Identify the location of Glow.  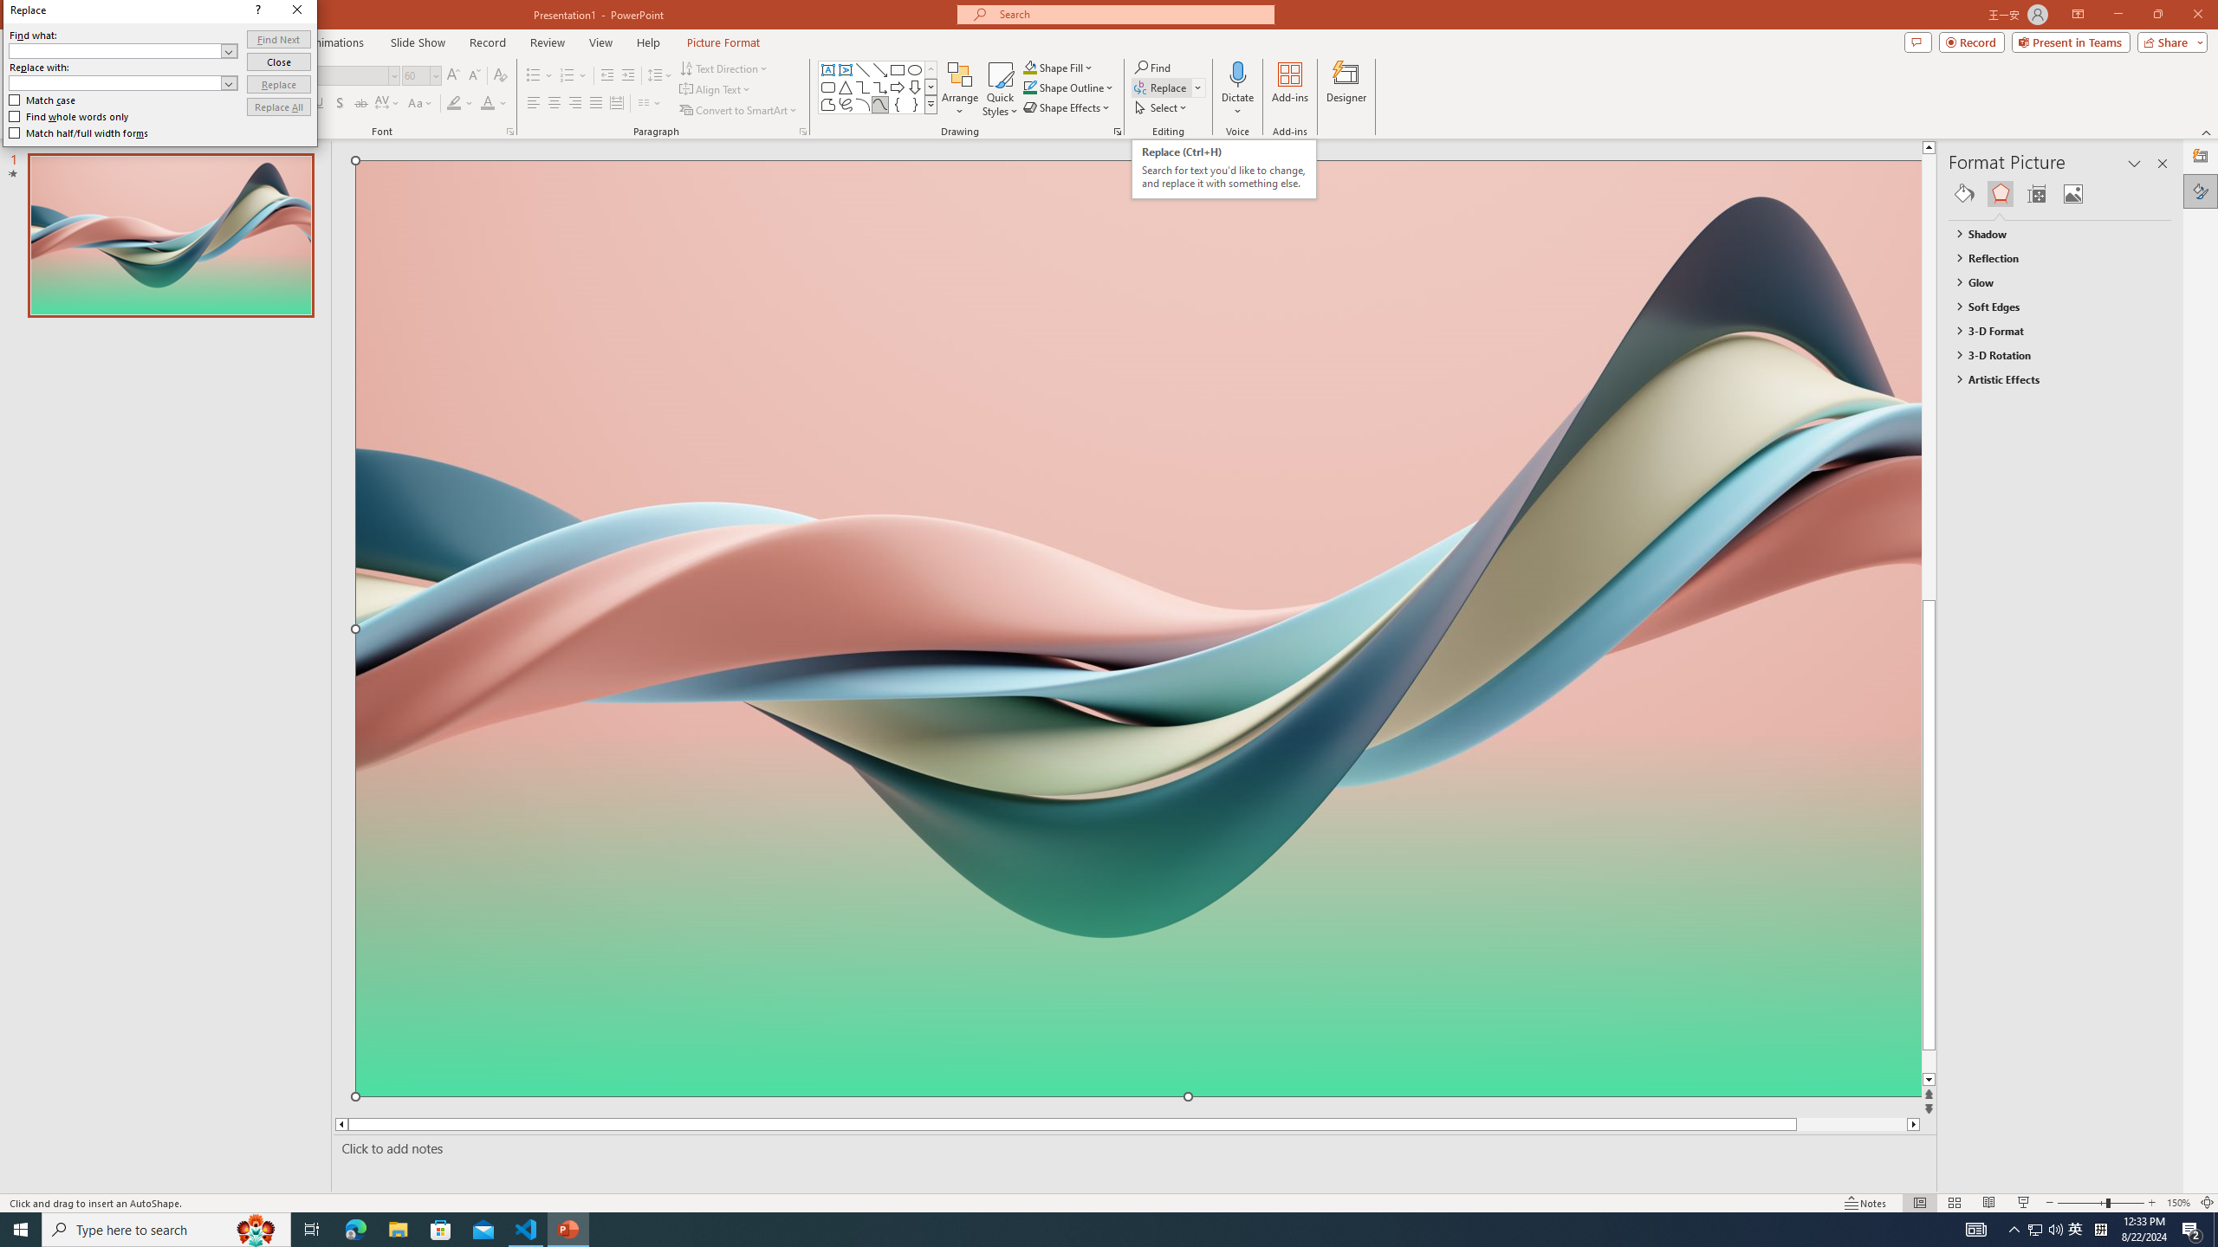
(2052, 282).